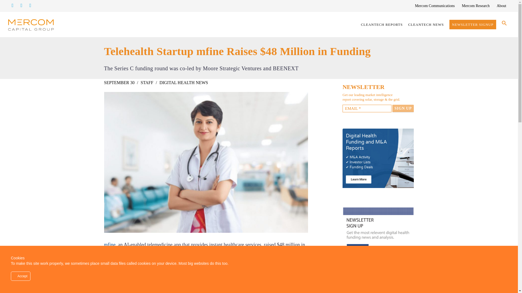  Describe the element at coordinates (435, 6) in the screenshot. I see `Mercom Communications` at that location.